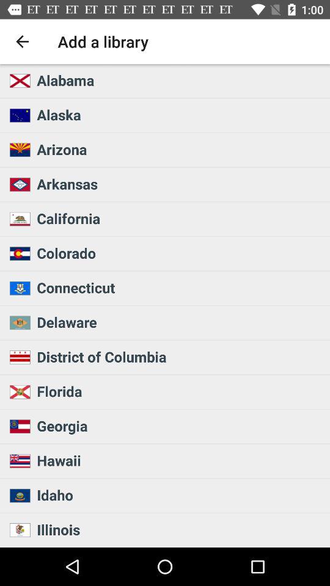  I want to click on launch hawaii icon, so click(180, 460).